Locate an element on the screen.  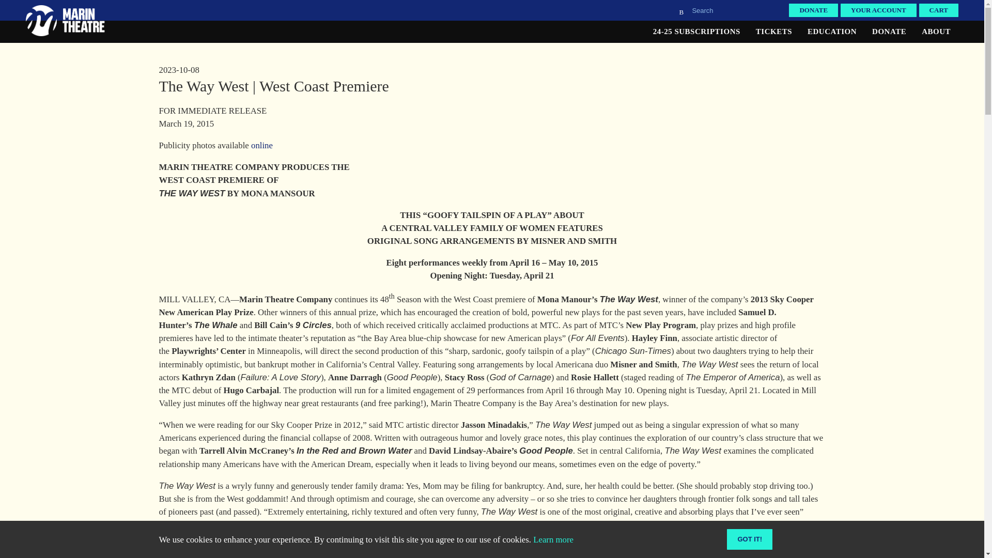
ABOUT is located at coordinates (936, 32).